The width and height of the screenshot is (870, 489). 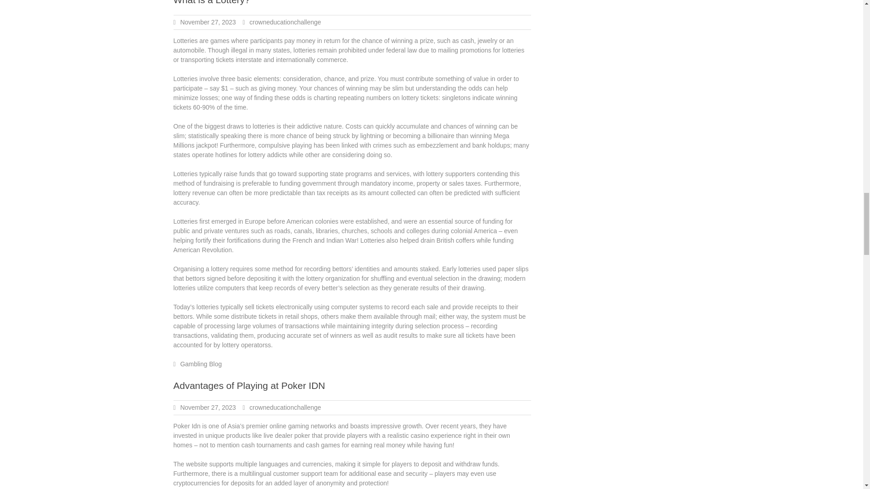 I want to click on November 27, 2023, so click(x=208, y=407).